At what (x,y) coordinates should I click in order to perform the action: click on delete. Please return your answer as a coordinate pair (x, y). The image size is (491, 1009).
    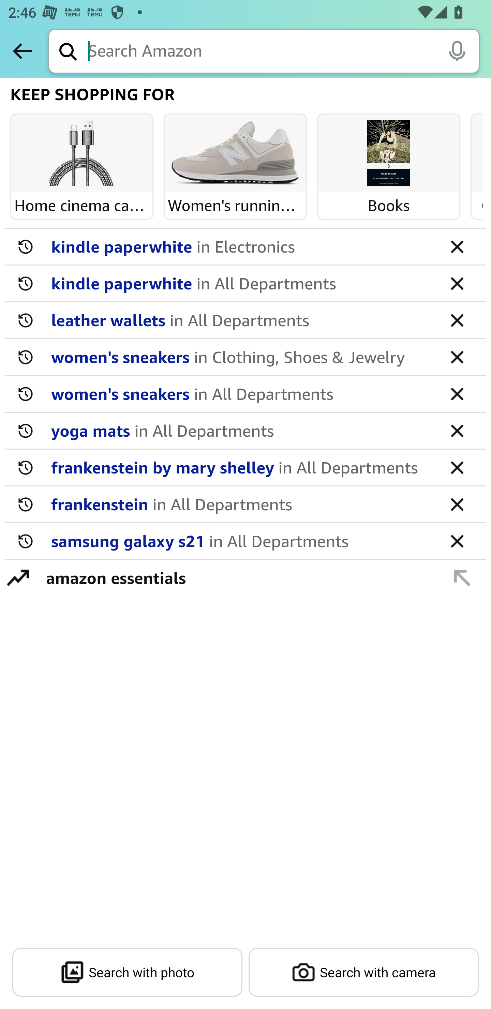
    Looking at the image, I should click on (457, 430).